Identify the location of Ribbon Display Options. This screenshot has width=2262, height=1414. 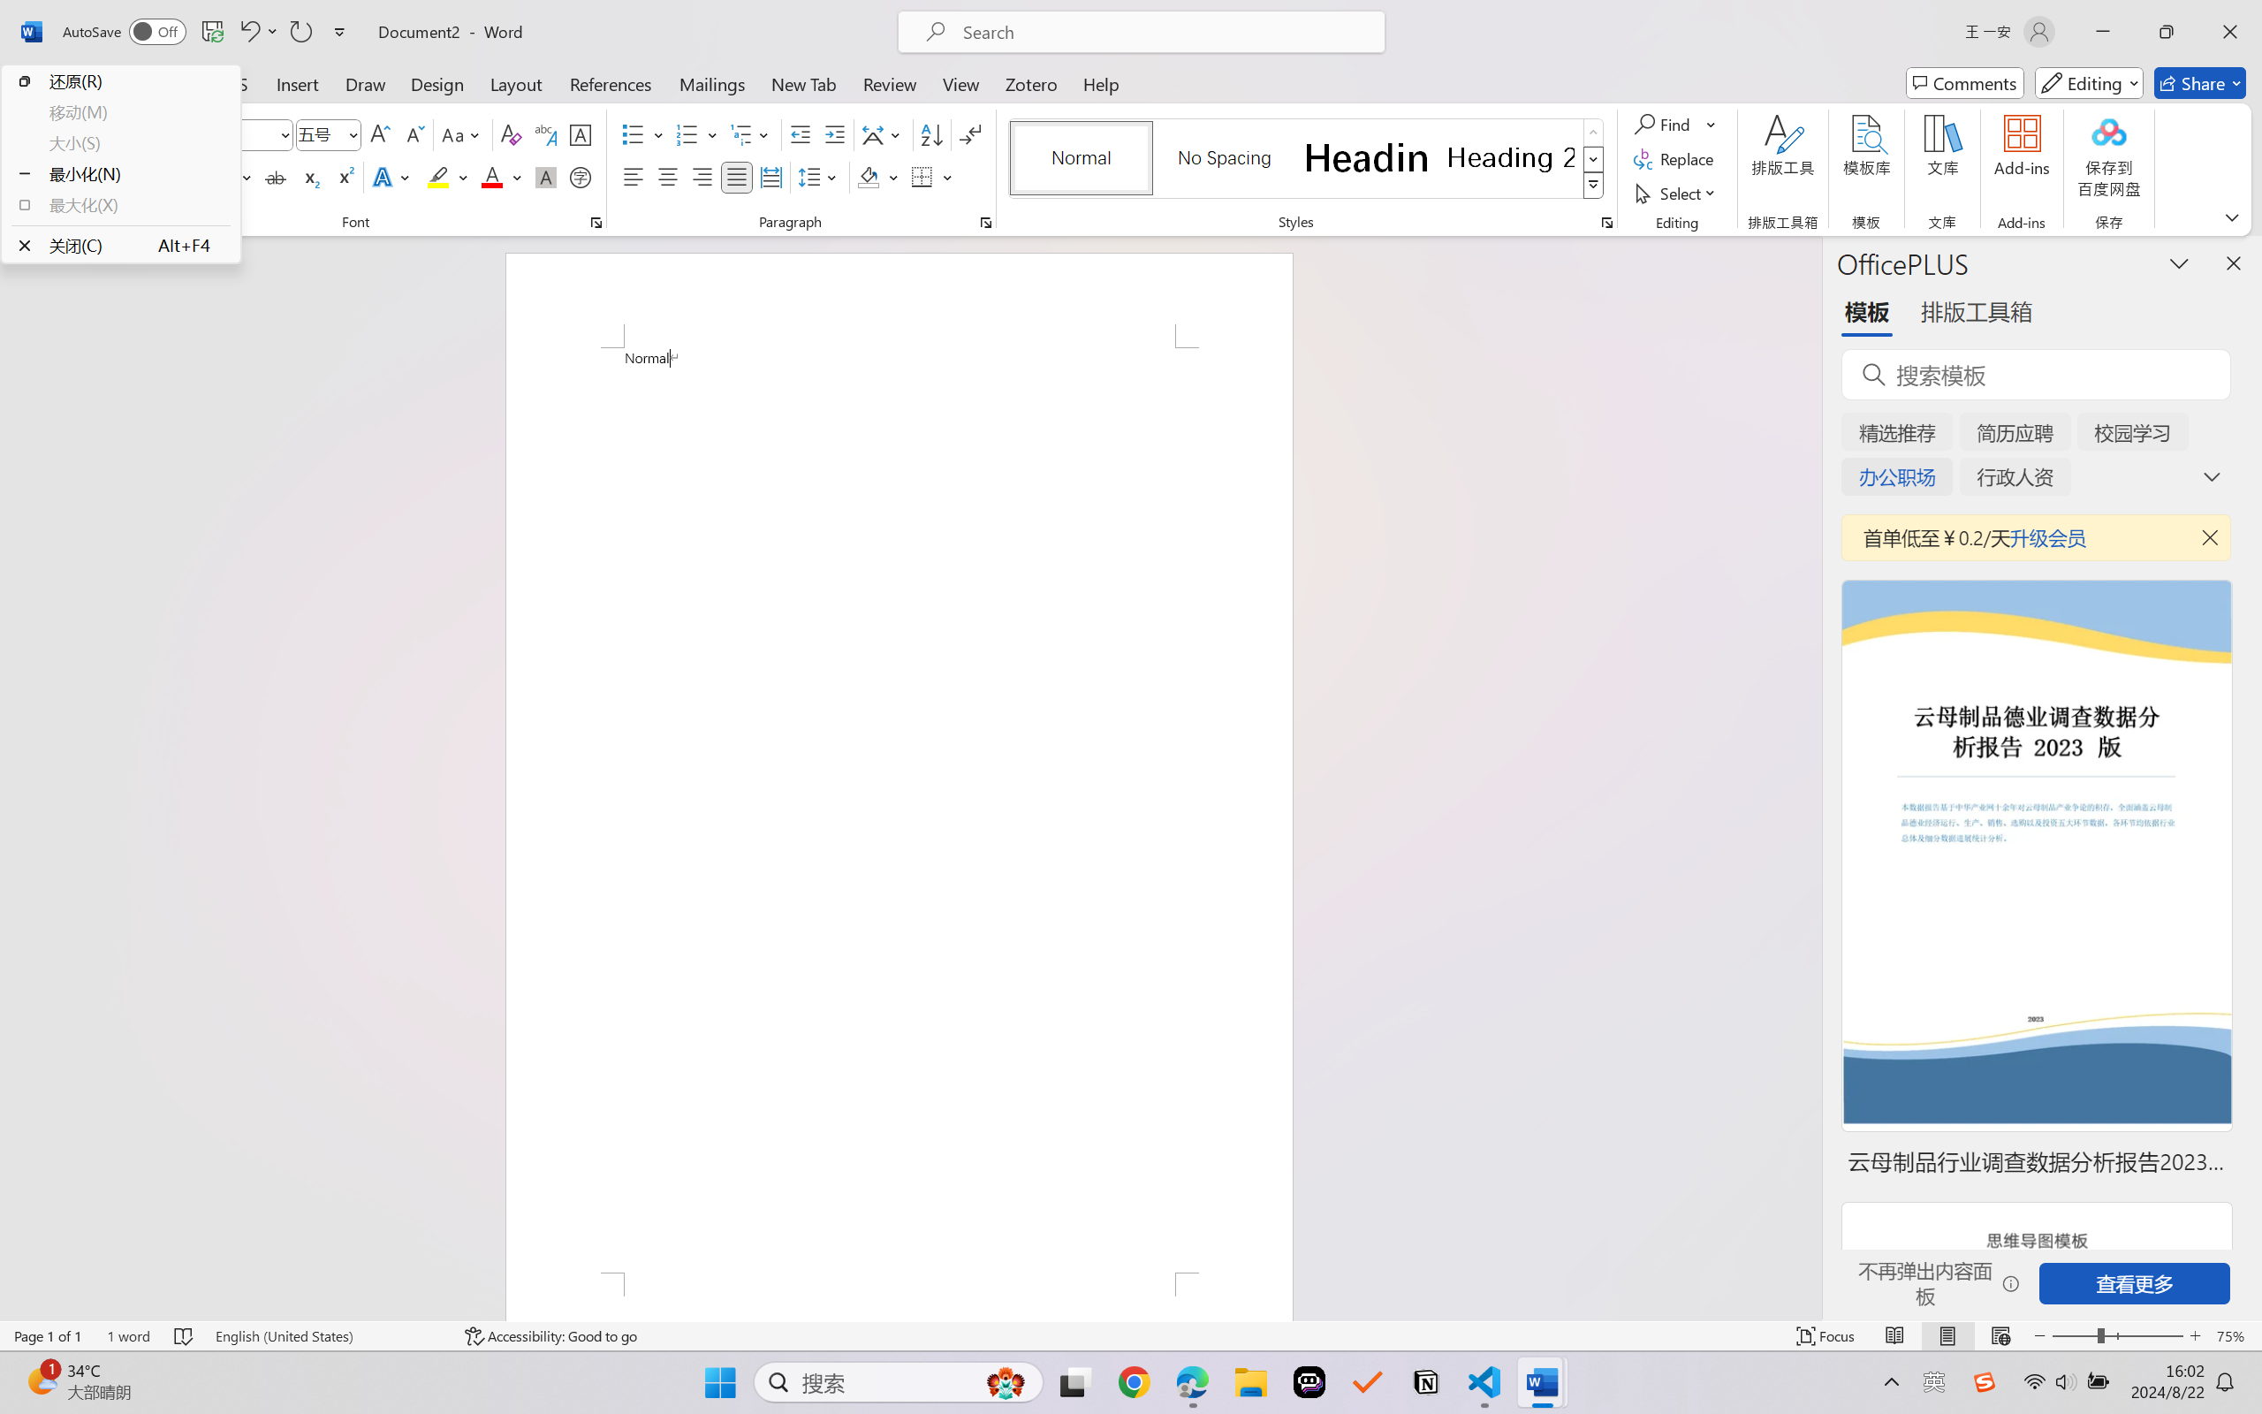
(2232, 217).